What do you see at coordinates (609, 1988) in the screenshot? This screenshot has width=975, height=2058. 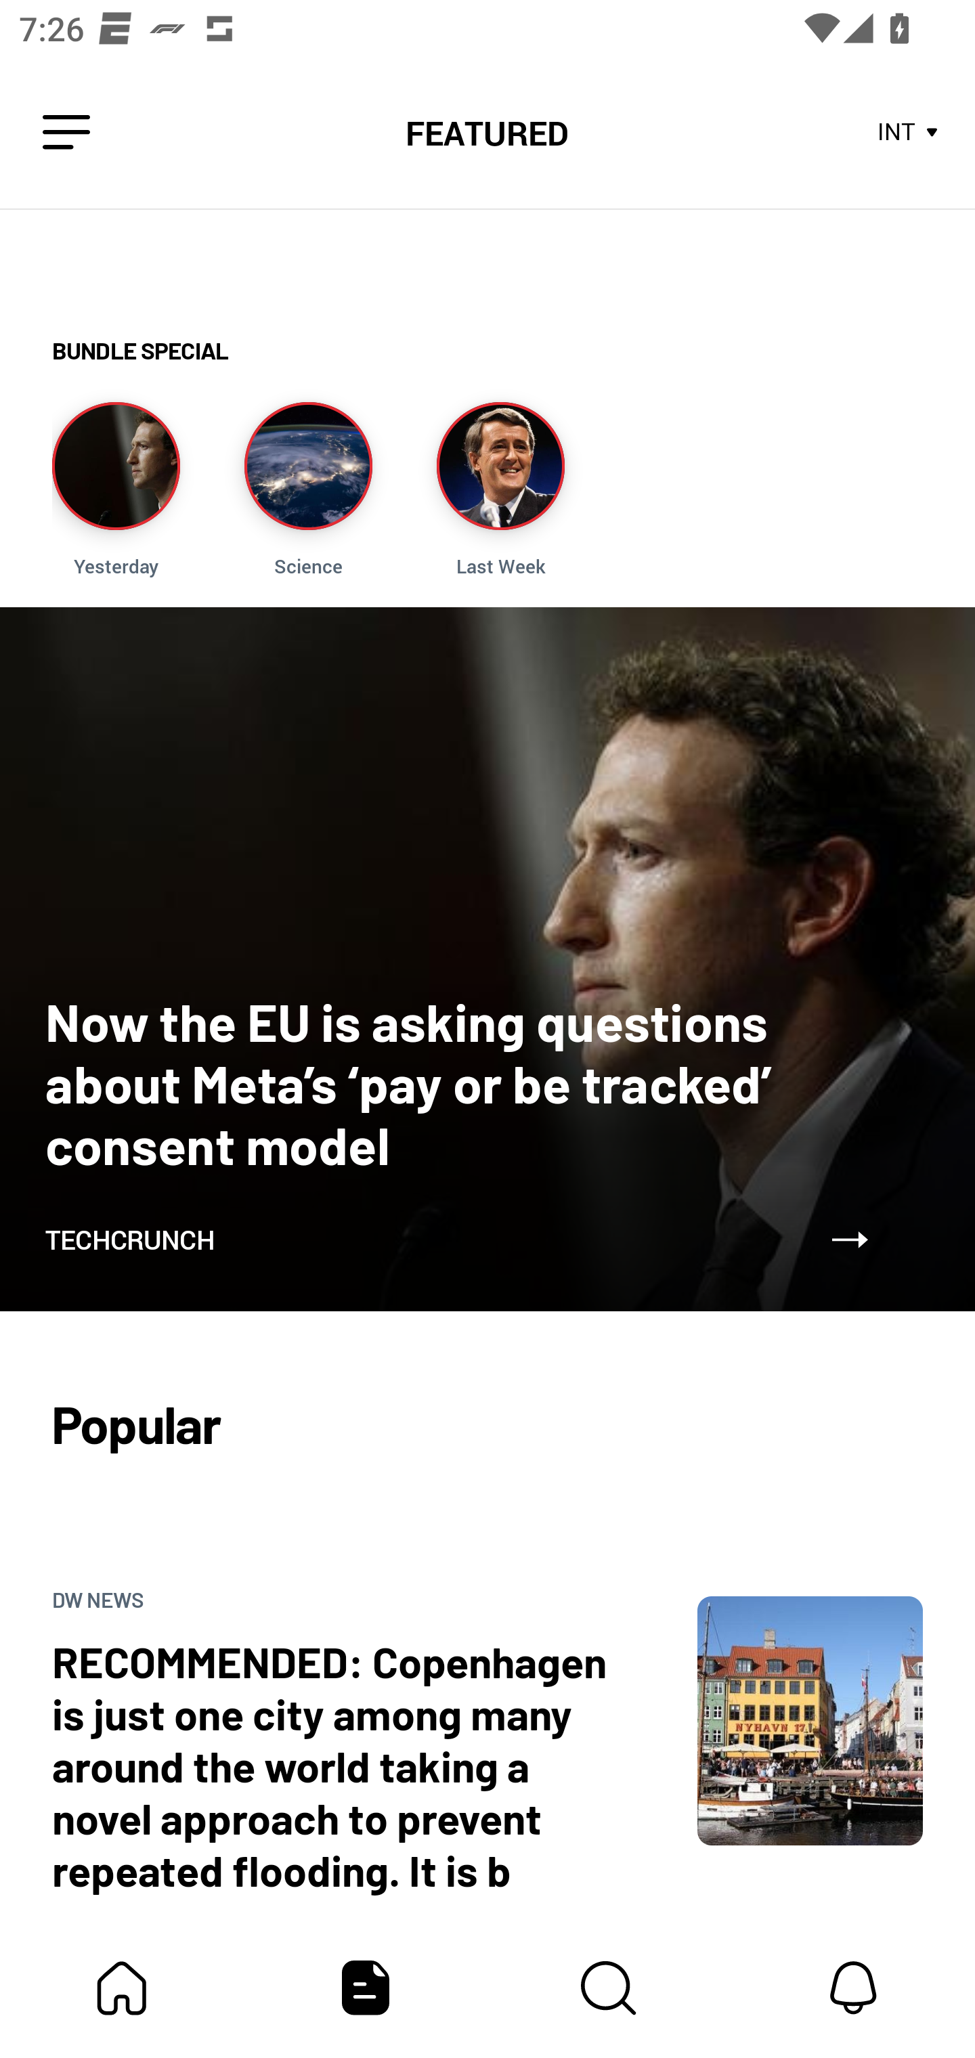 I see `Content Store` at bounding box center [609, 1988].